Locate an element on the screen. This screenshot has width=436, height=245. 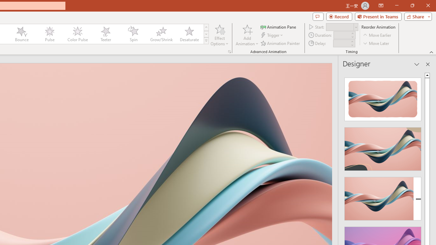
Design Idea is located at coordinates (383, 196).